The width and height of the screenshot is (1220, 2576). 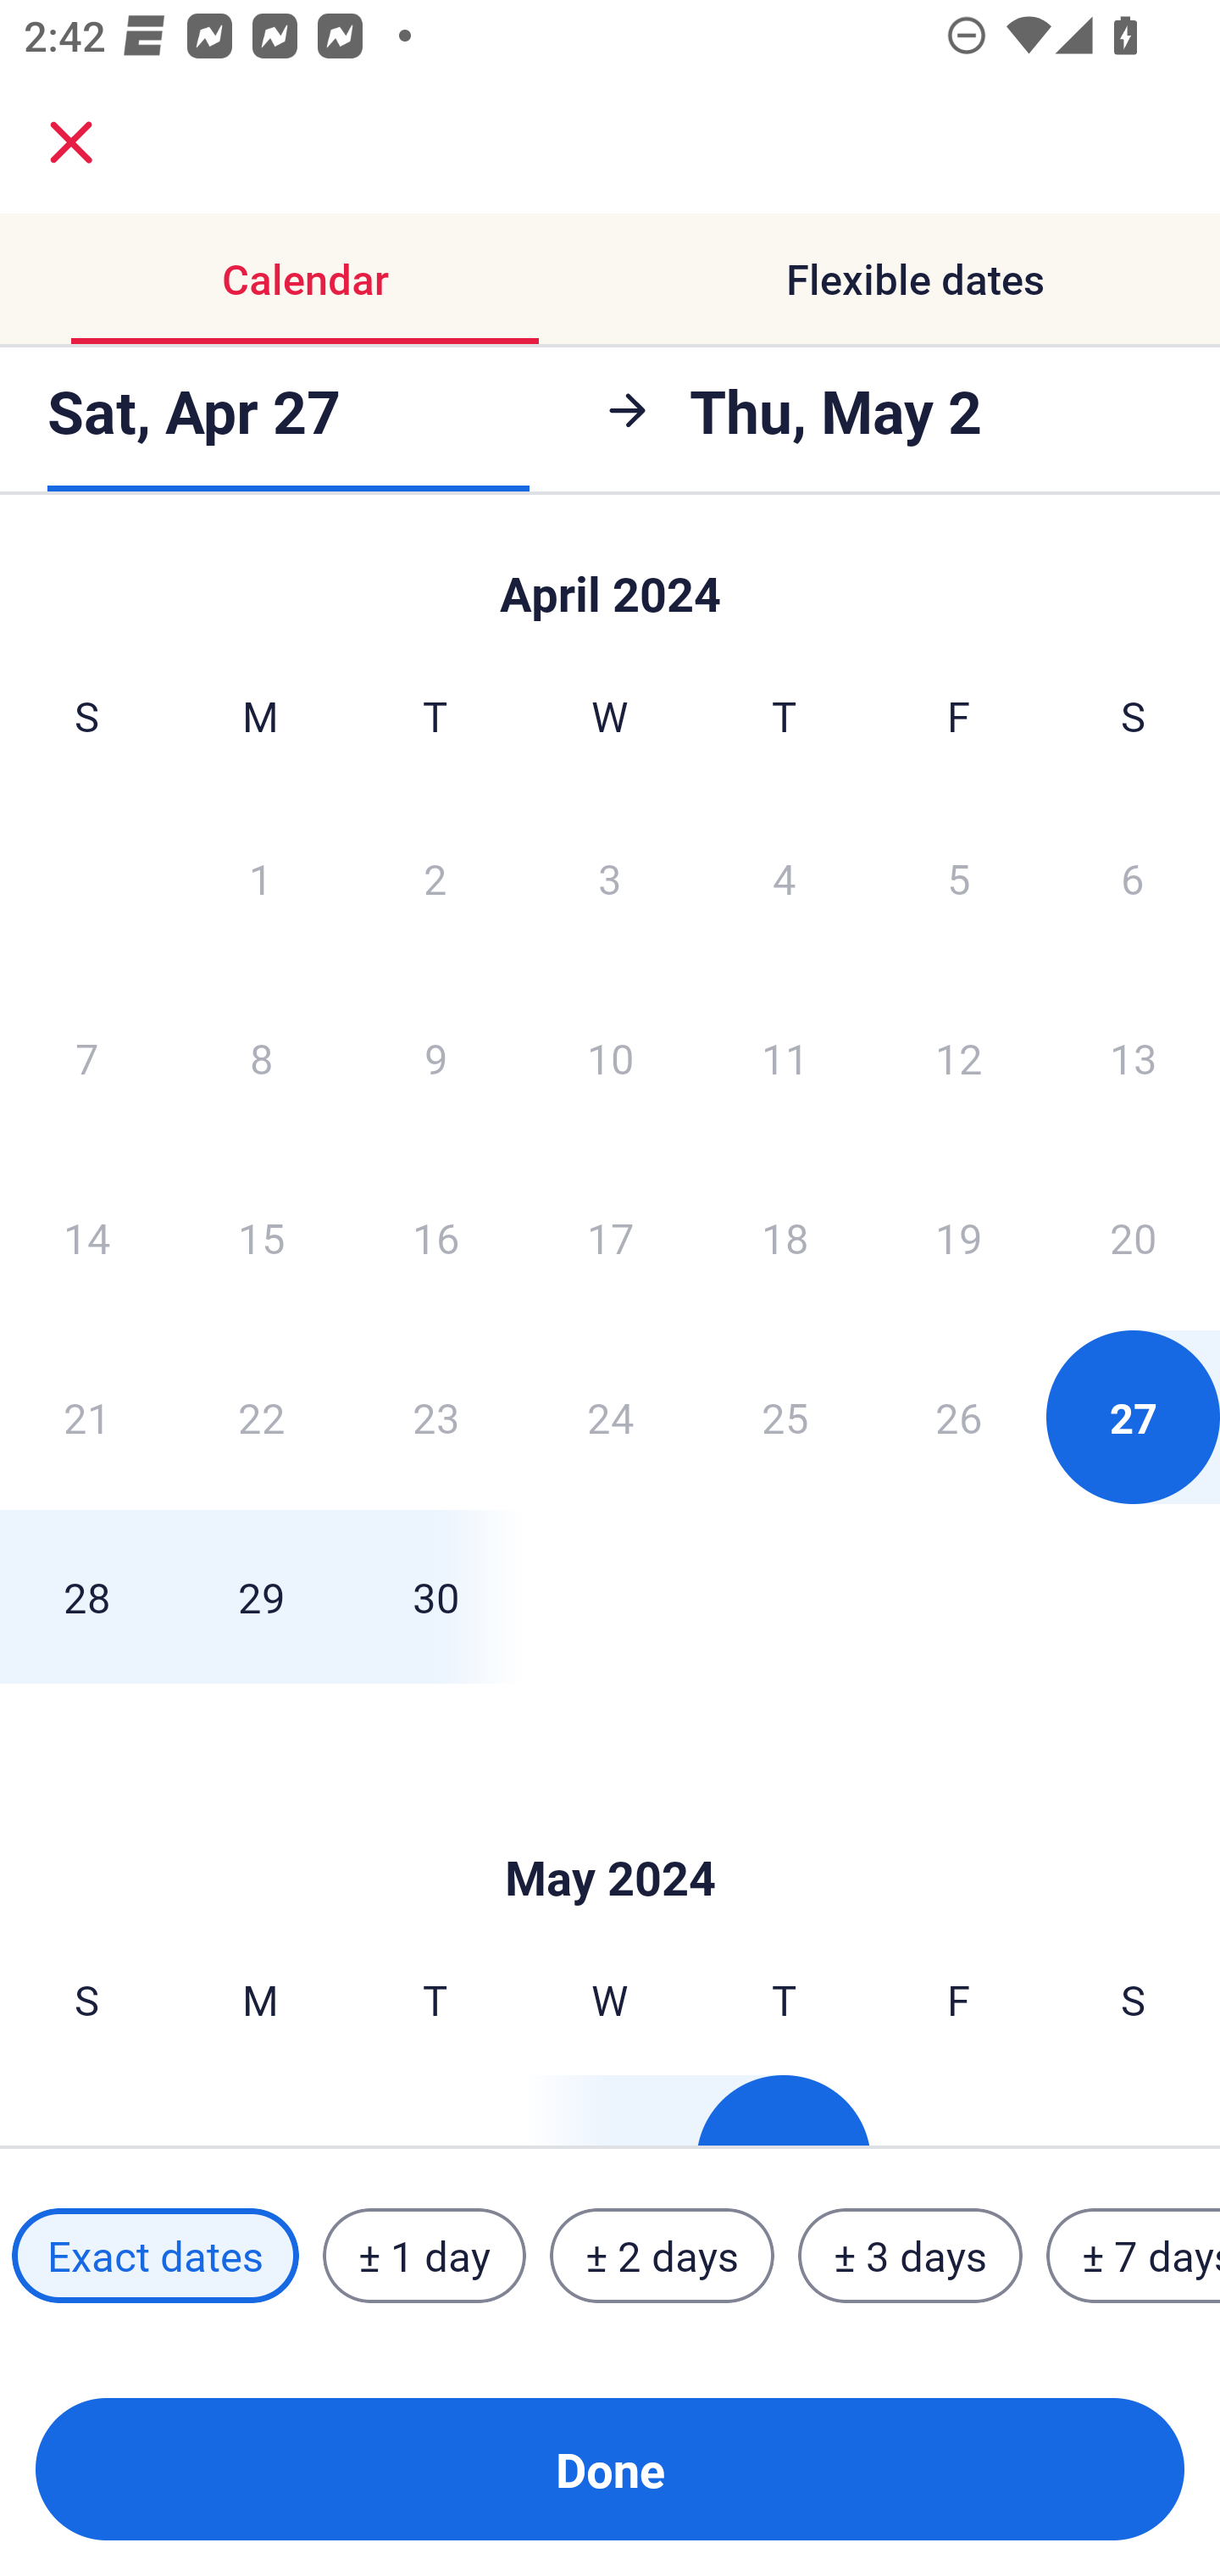 I want to click on ± 3 days, so click(x=910, y=2255).